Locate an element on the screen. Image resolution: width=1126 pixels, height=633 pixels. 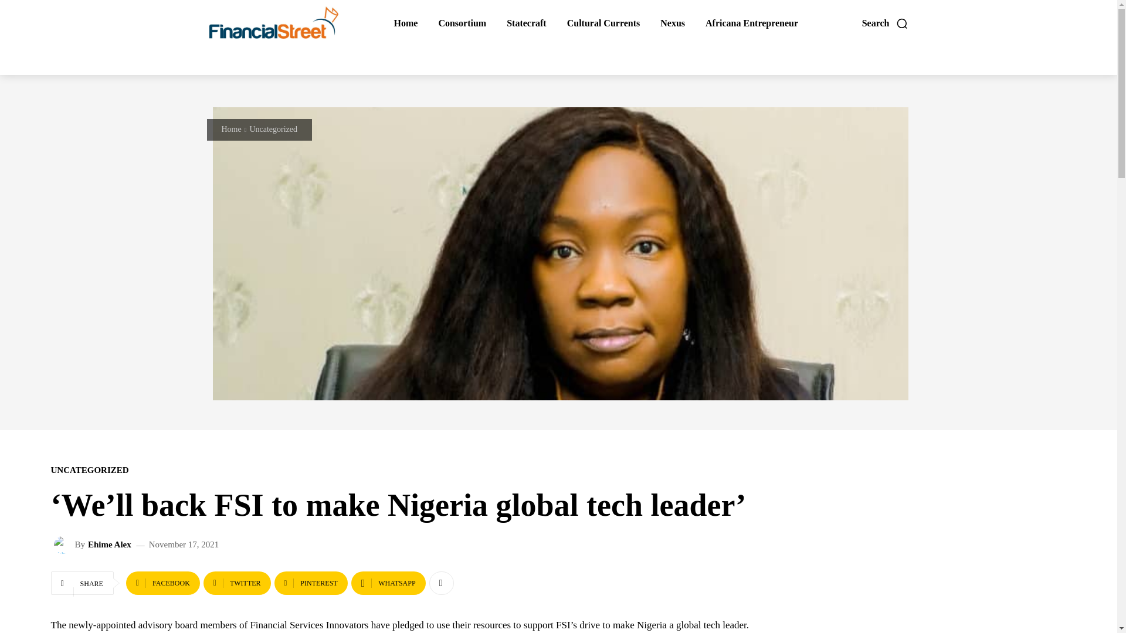
WHATSAPP is located at coordinates (388, 583).